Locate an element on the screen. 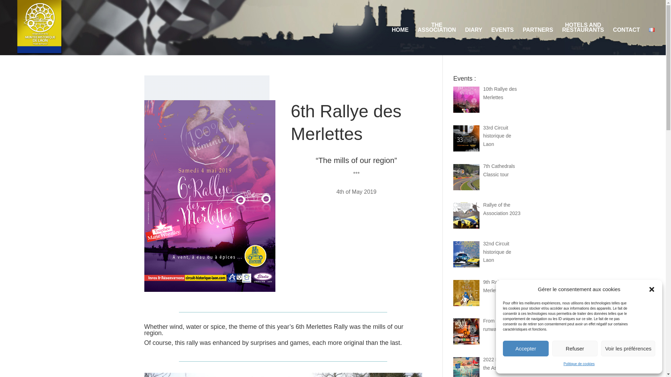  33rd Circuit historique de Laon is located at coordinates (537, 41).